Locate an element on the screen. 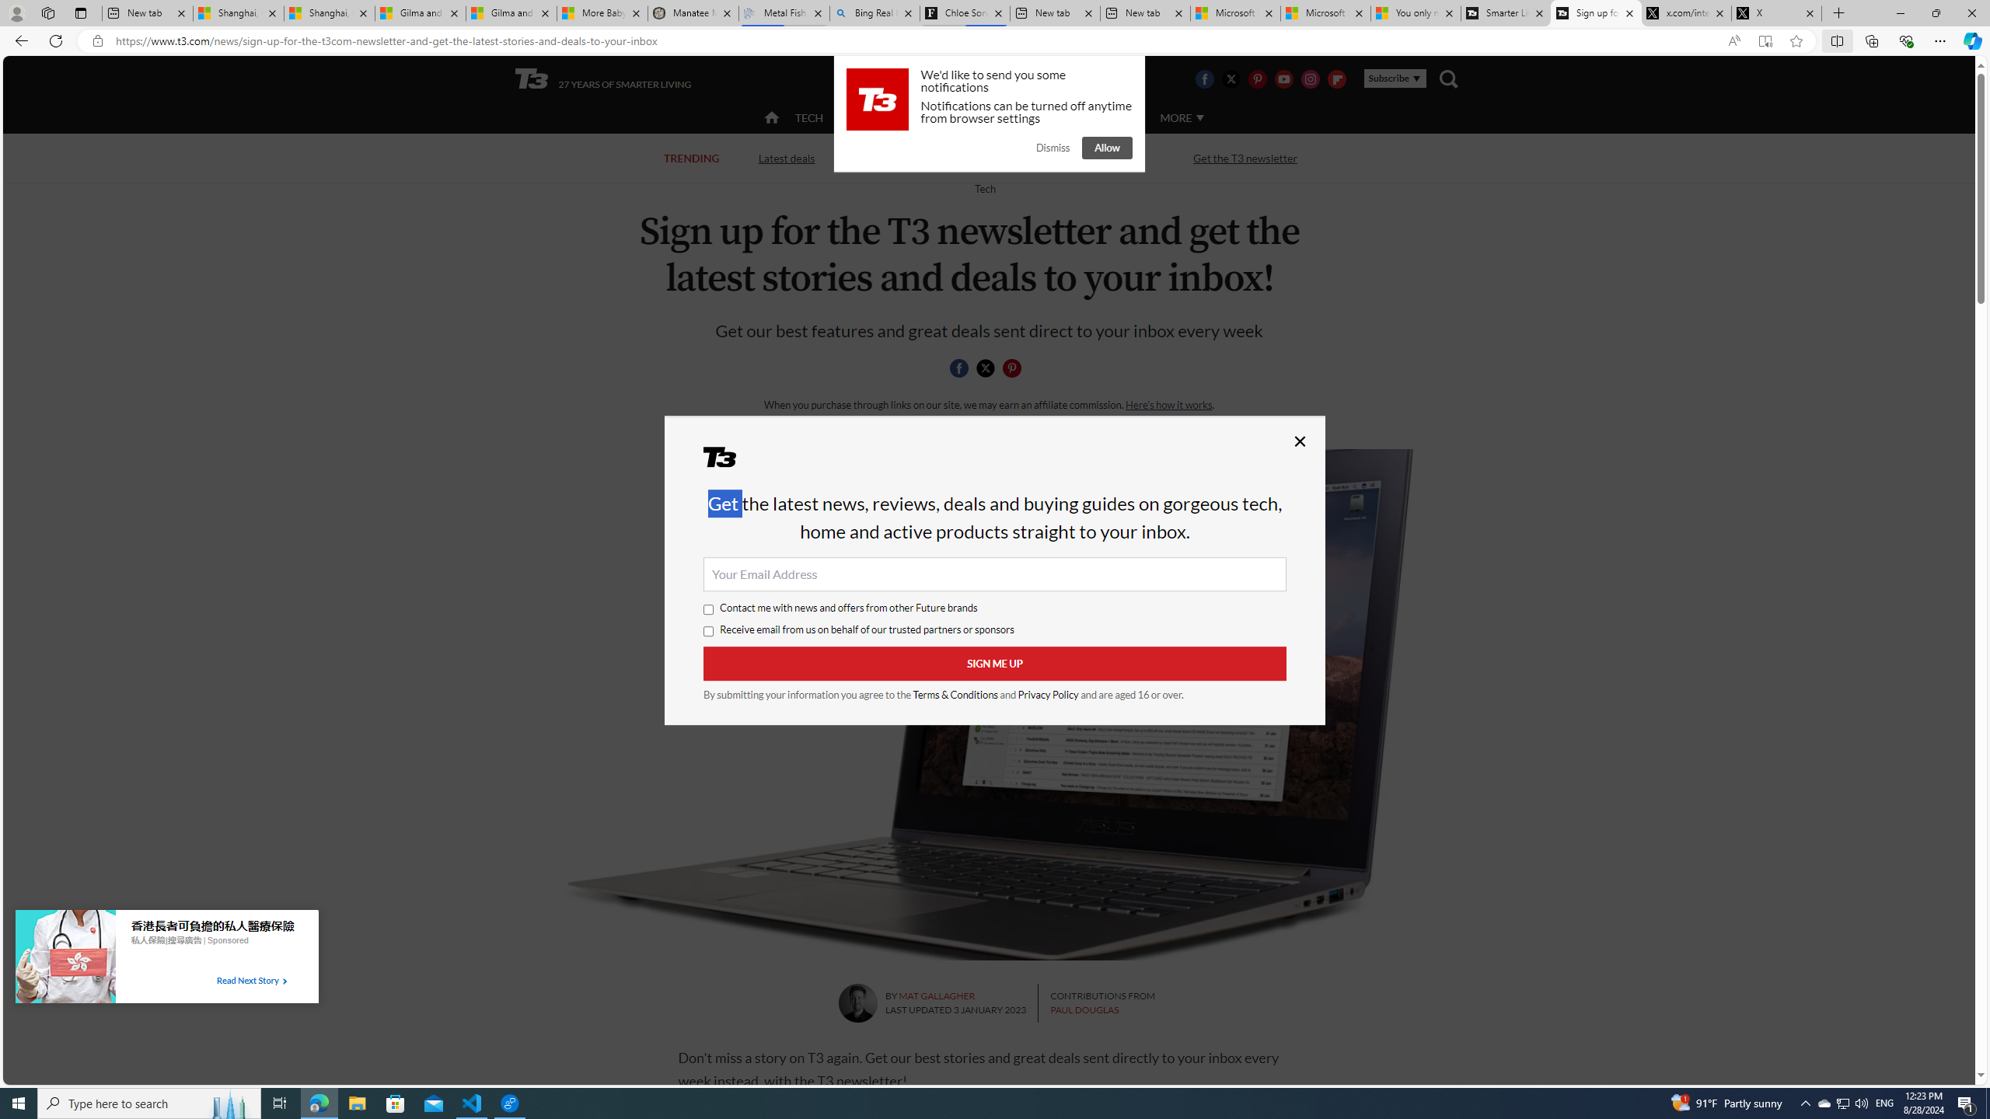  home is located at coordinates (772, 119).